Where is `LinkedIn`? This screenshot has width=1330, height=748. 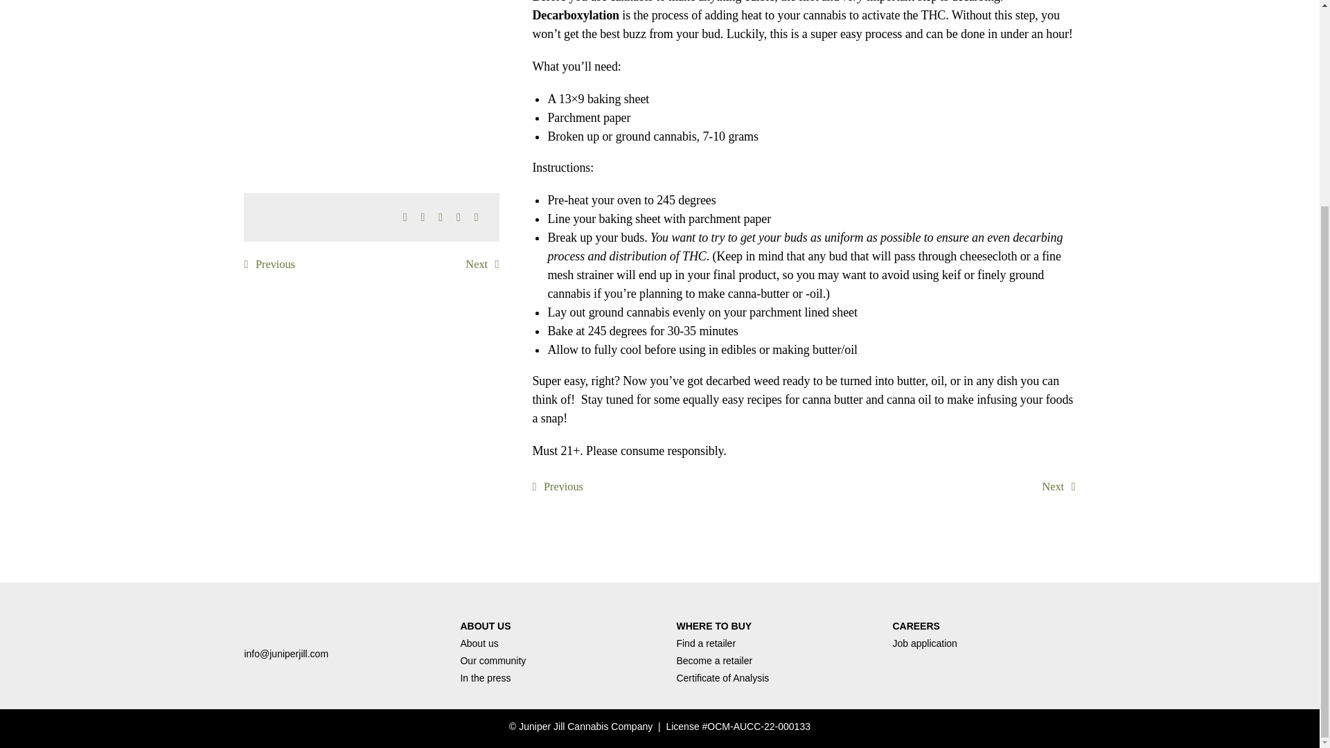
LinkedIn is located at coordinates (440, 217).